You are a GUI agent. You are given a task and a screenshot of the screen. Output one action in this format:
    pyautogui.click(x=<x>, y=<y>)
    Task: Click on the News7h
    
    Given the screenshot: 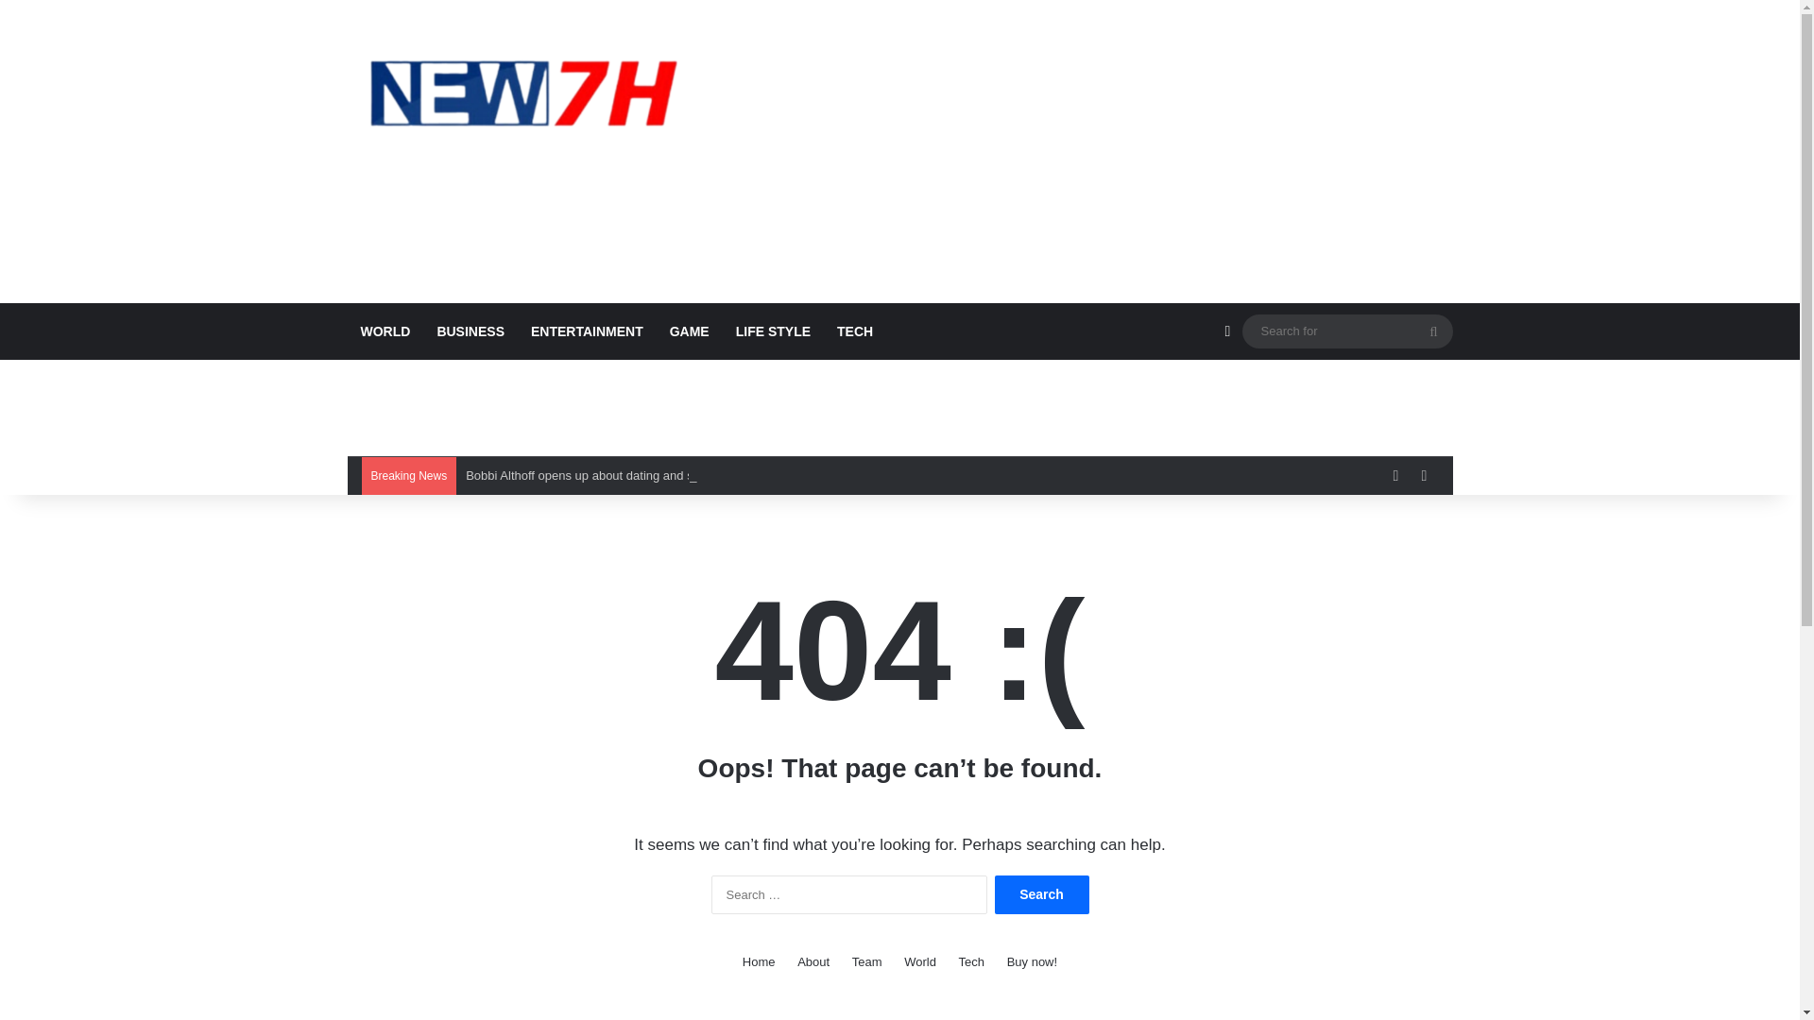 What is the action you would take?
    pyautogui.click(x=522, y=92)
    